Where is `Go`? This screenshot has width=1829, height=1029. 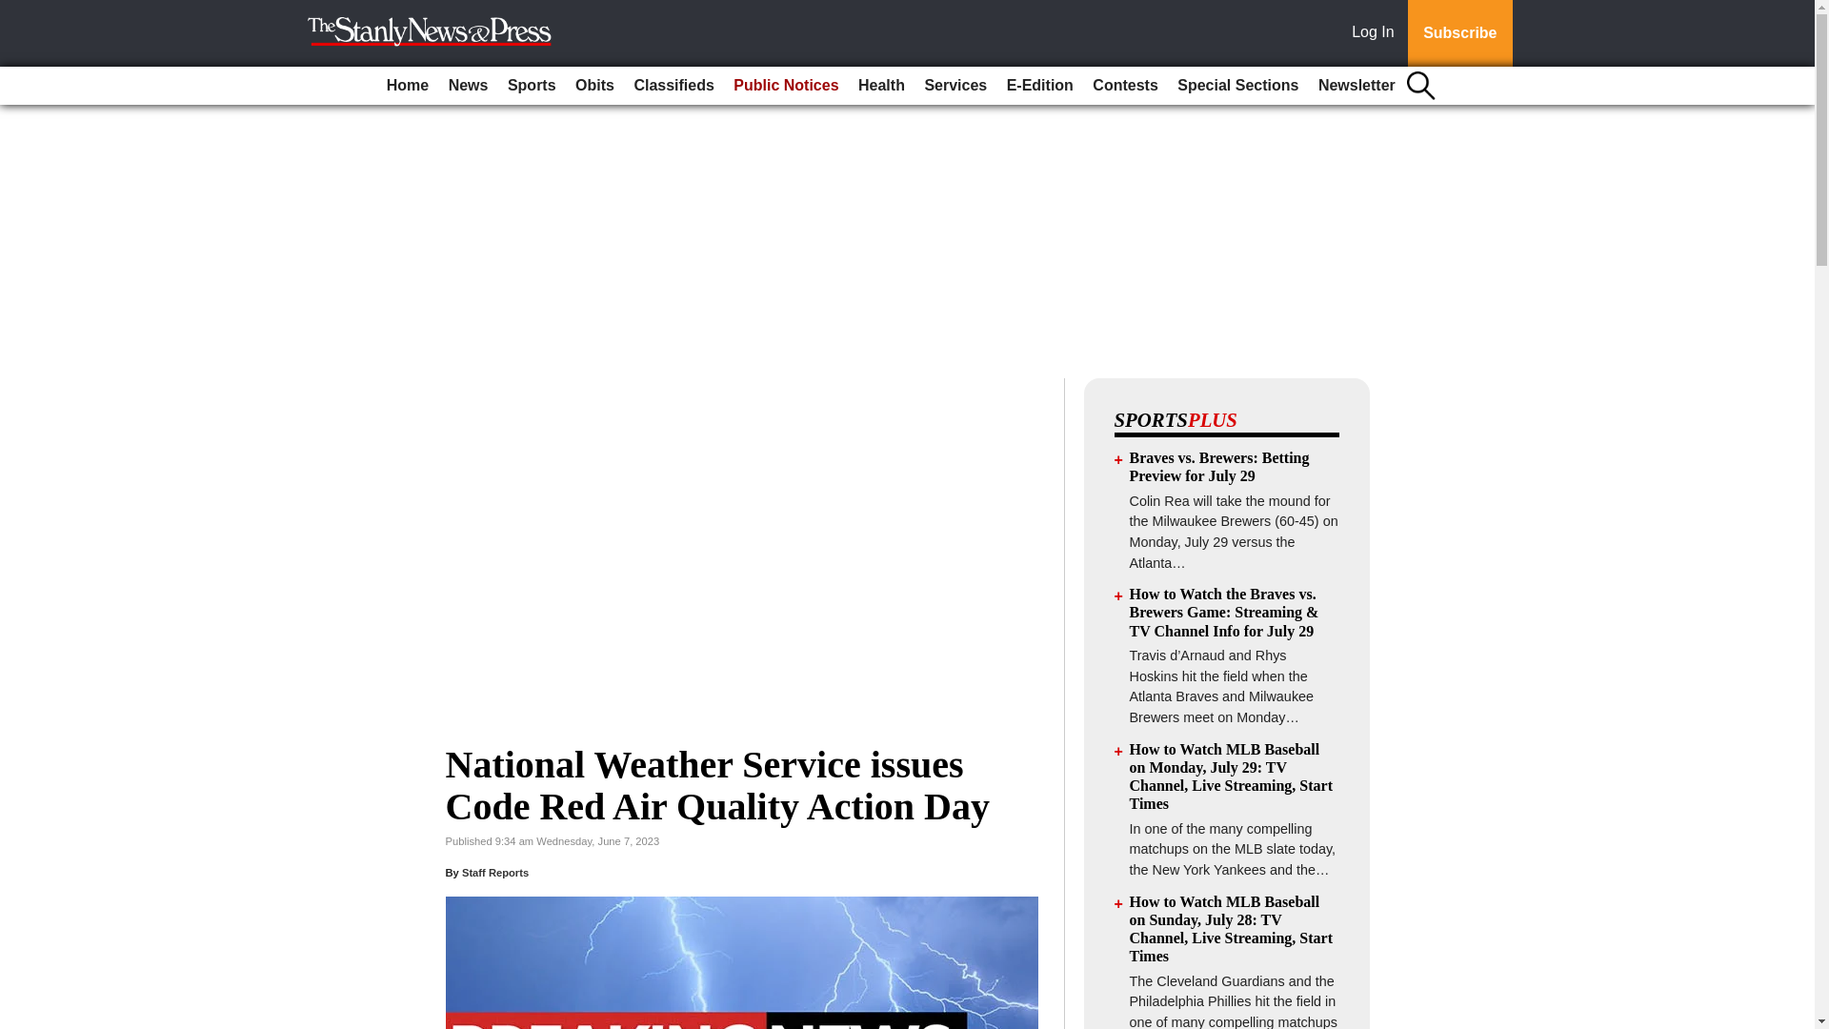 Go is located at coordinates (17, 11).